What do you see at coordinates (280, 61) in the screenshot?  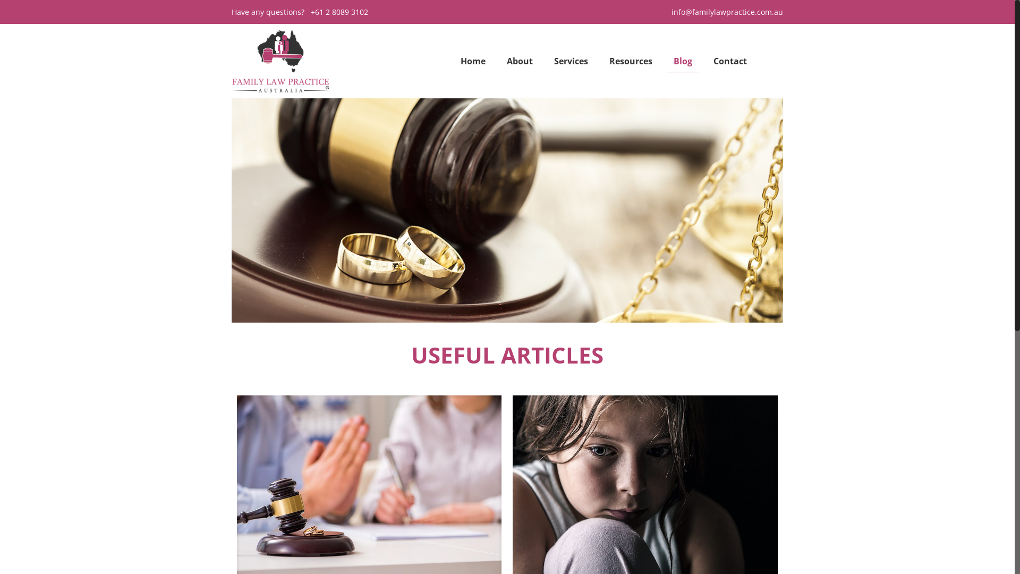 I see `Family Law Practice` at bounding box center [280, 61].